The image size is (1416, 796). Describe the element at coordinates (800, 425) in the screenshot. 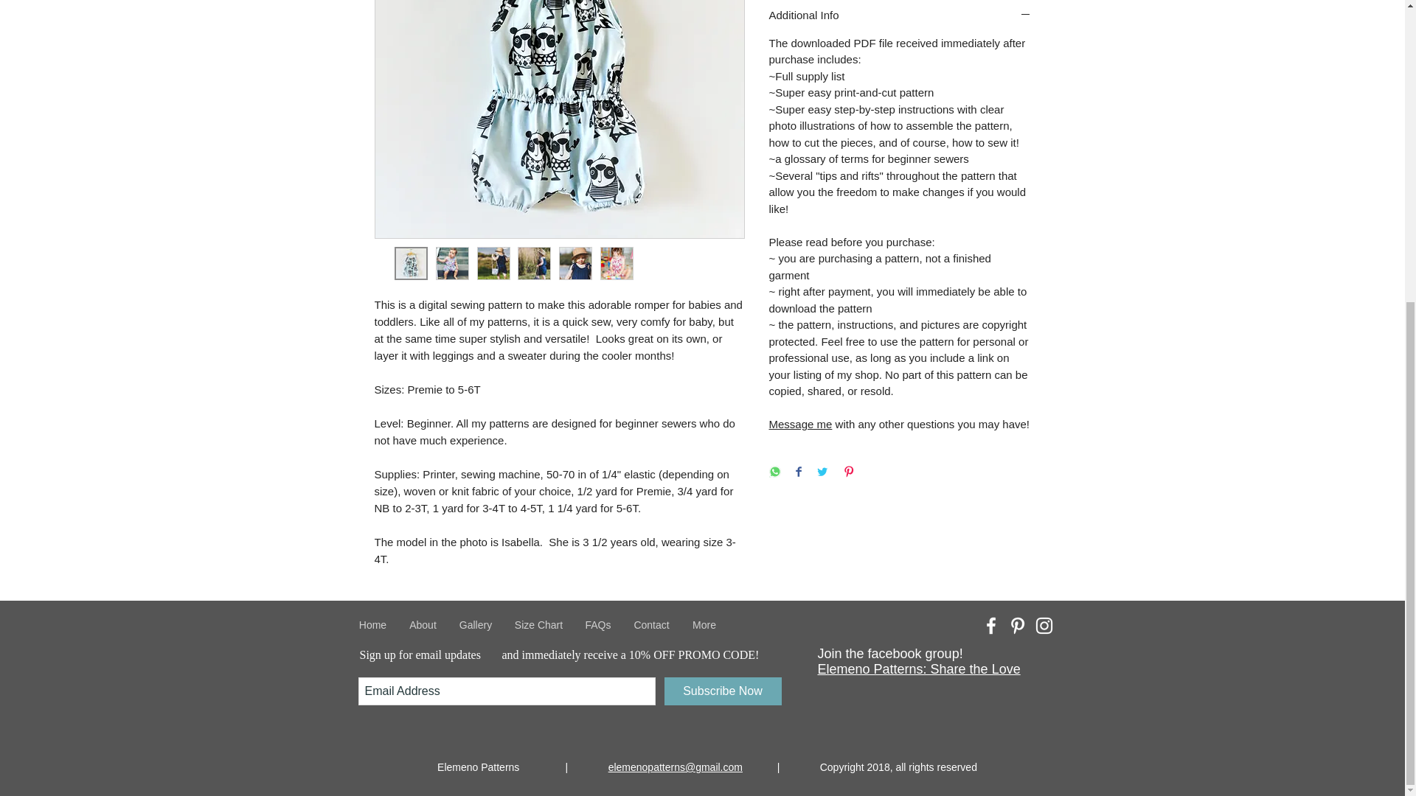

I see `Message me` at that location.